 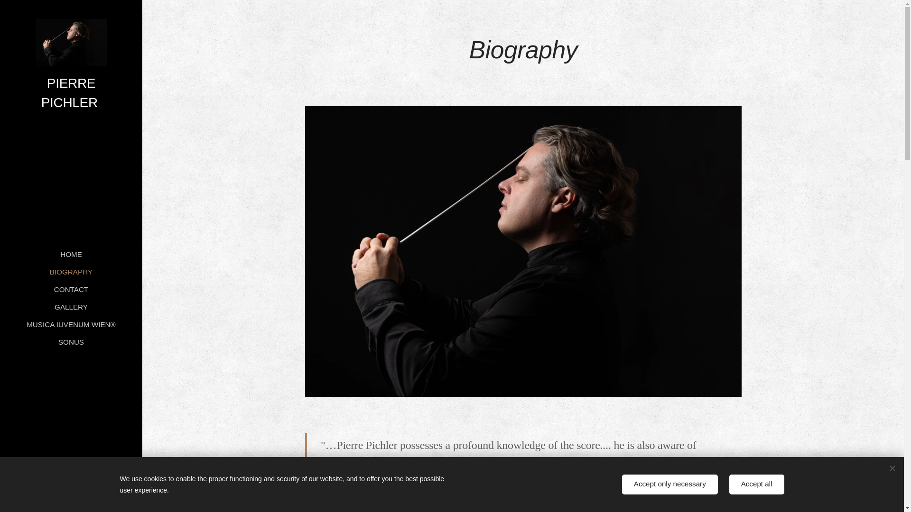 I want to click on SONUS, so click(x=71, y=342).